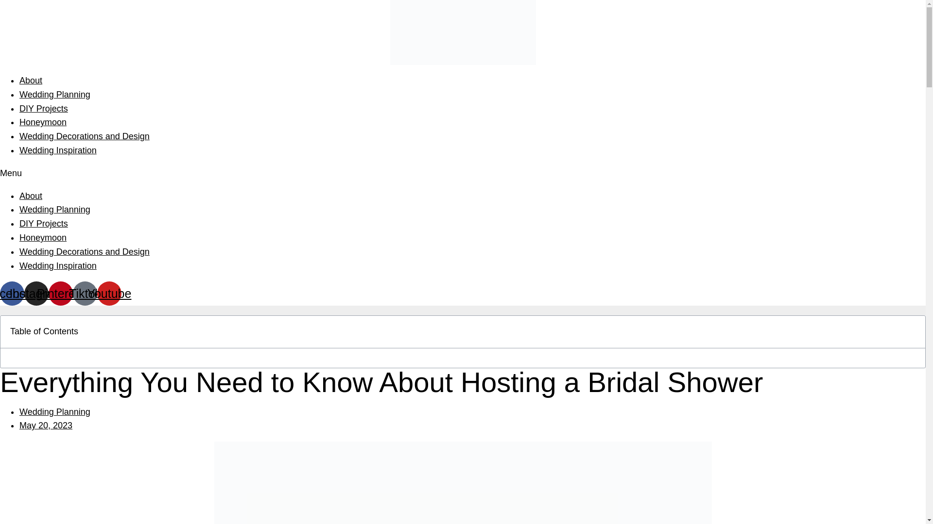 The width and height of the screenshot is (933, 524). What do you see at coordinates (43, 122) in the screenshot?
I see `Honeymoon` at bounding box center [43, 122].